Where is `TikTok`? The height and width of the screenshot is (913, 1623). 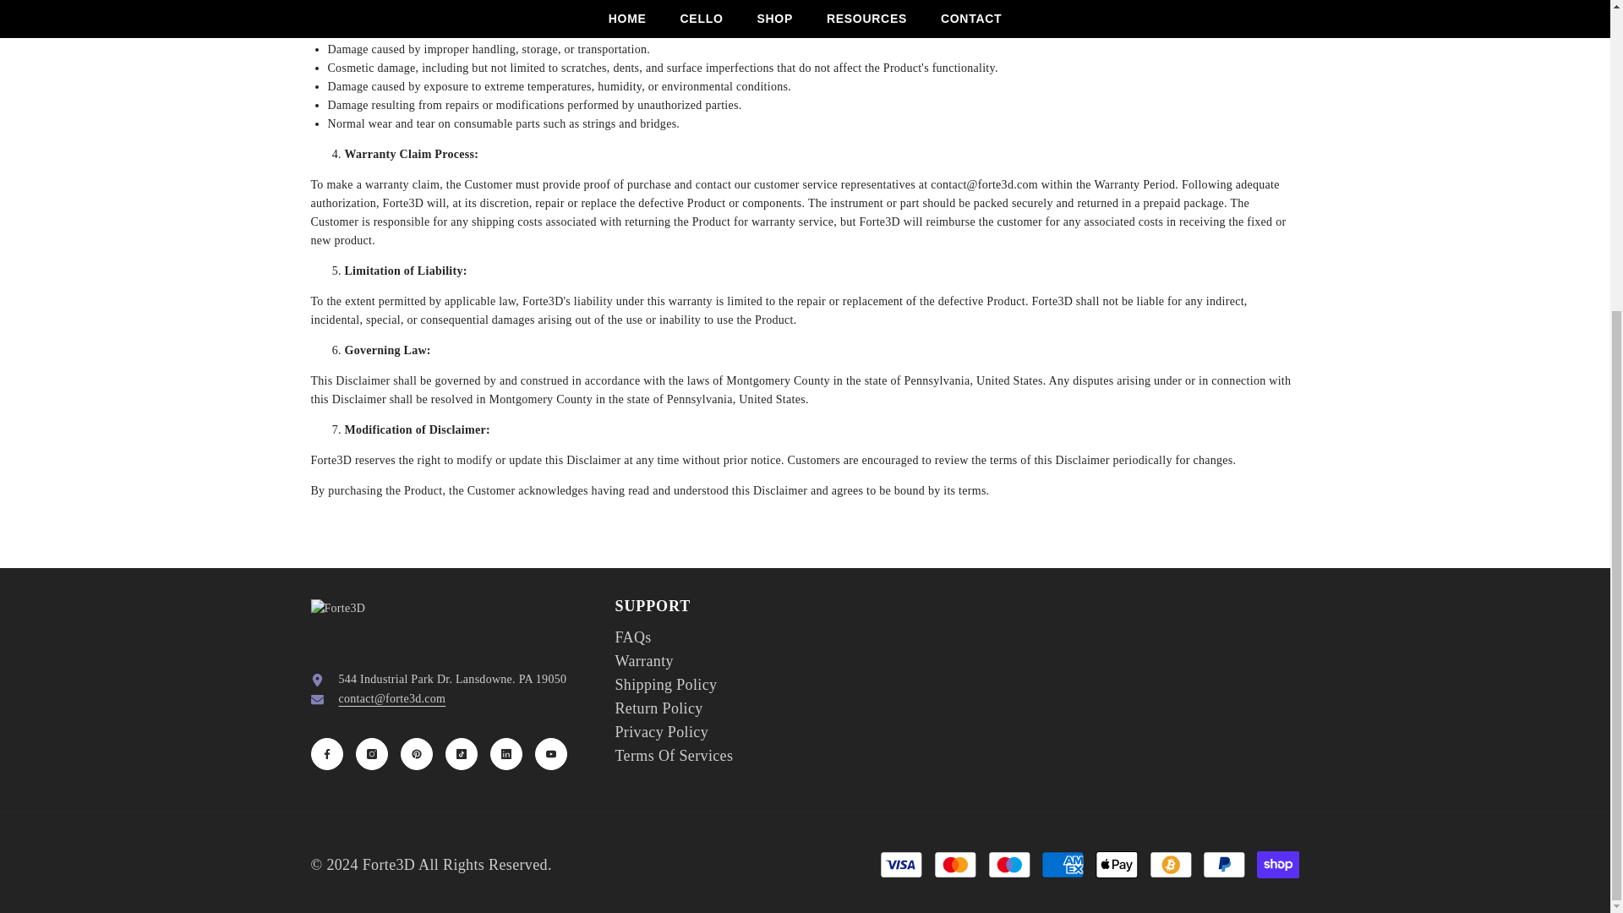
TikTok is located at coordinates (461, 754).